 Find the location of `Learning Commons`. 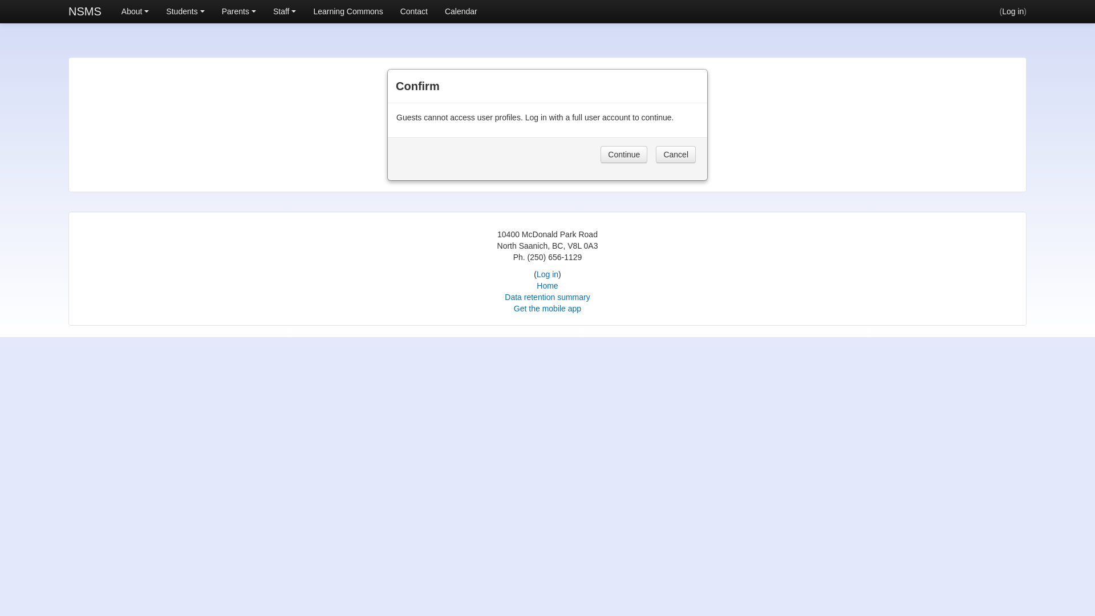

Learning Commons is located at coordinates (348, 11).